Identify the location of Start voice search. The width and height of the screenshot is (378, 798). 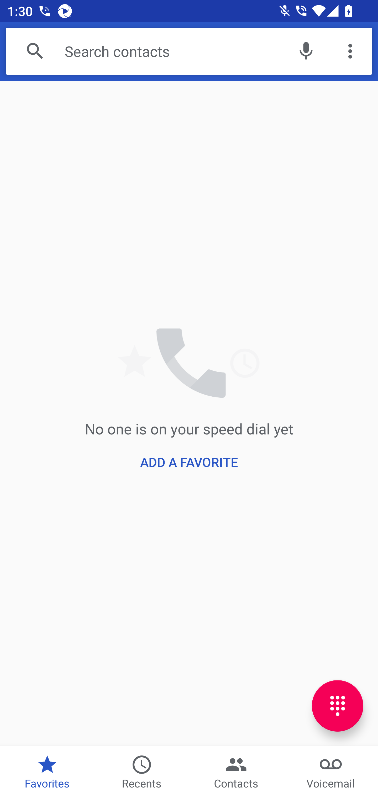
(306, 51).